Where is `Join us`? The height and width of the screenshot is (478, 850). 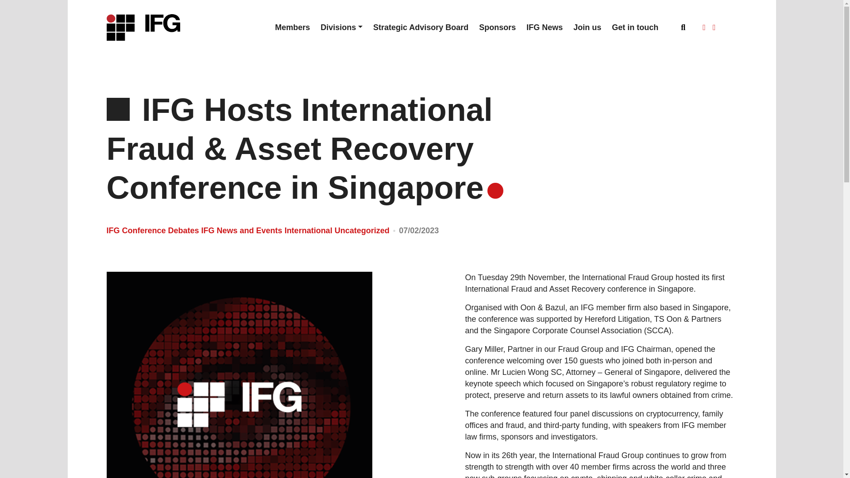
Join us is located at coordinates (587, 27).